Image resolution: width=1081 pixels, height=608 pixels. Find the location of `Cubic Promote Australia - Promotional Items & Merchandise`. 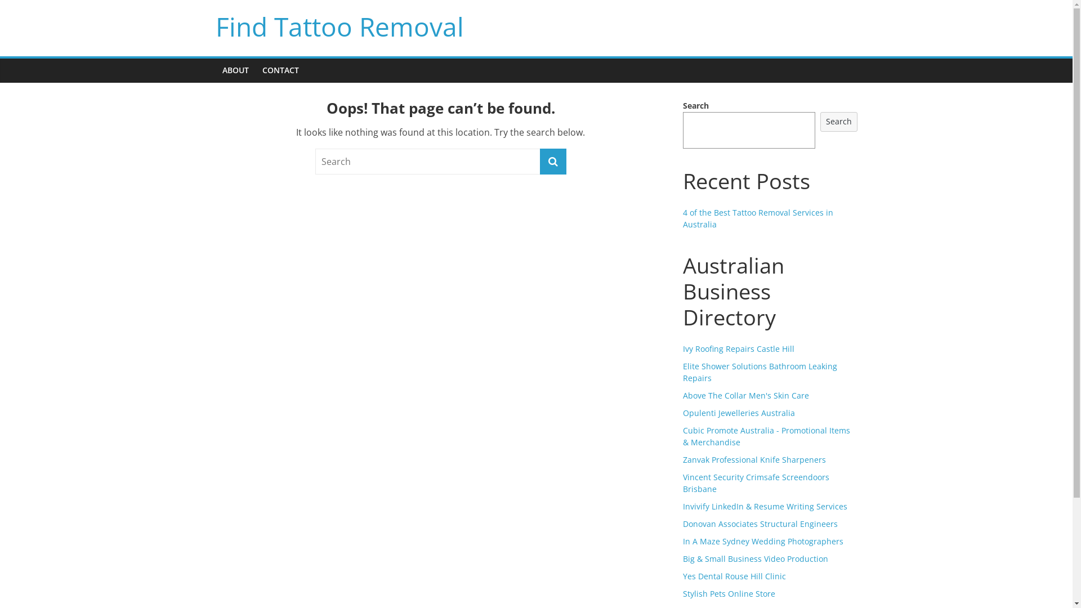

Cubic Promote Australia - Promotional Items & Merchandise is located at coordinates (766, 436).